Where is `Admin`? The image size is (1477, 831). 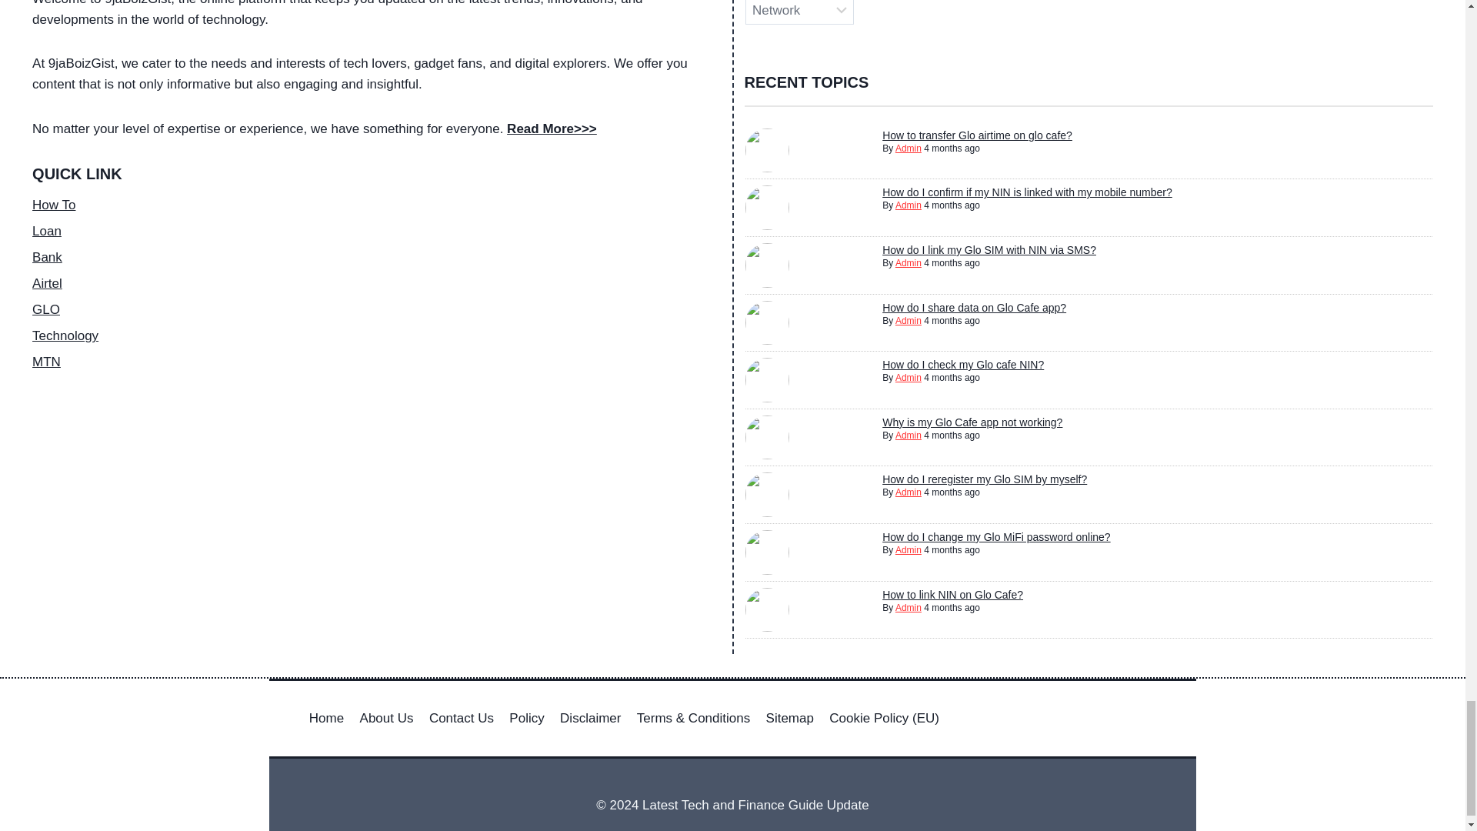 Admin is located at coordinates (908, 148).